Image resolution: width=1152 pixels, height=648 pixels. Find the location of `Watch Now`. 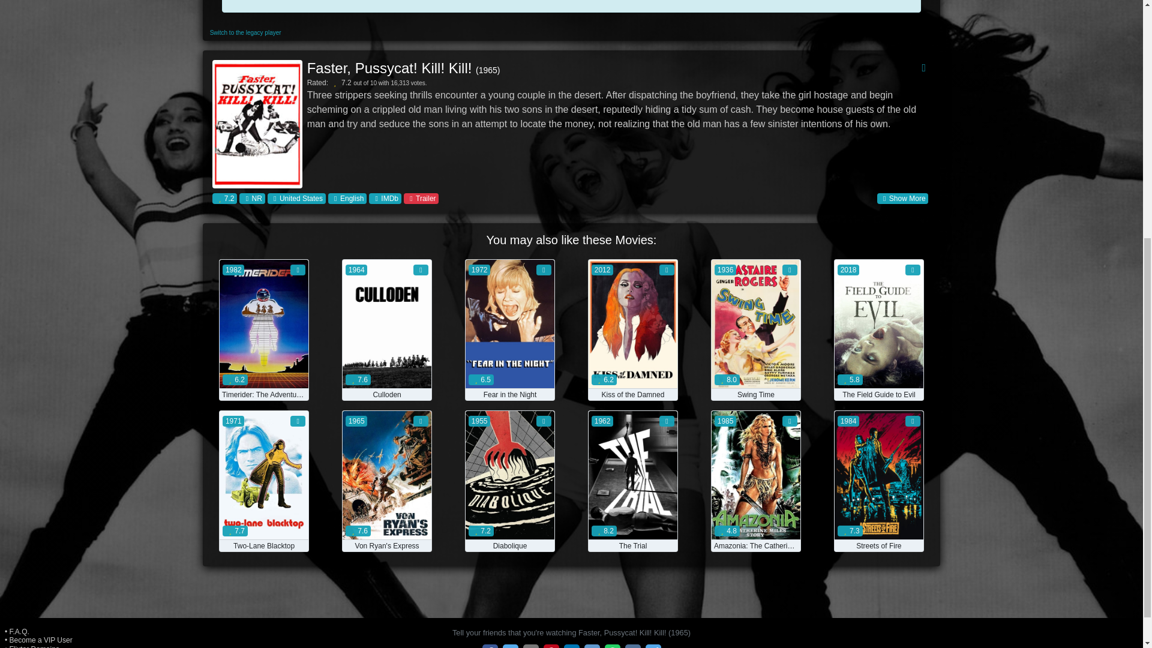

Watch Now is located at coordinates (386, 522).